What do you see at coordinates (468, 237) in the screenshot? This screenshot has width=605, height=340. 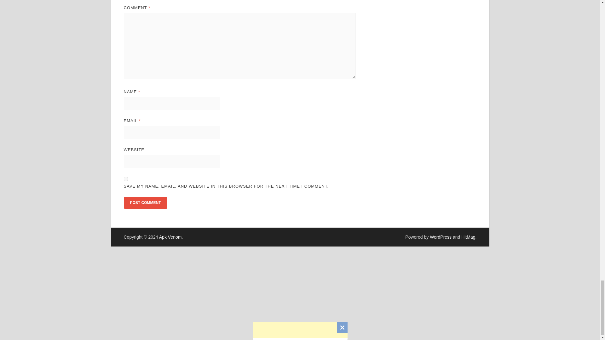 I see `HitMag WordPress Theme` at bounding box center [468, 237].